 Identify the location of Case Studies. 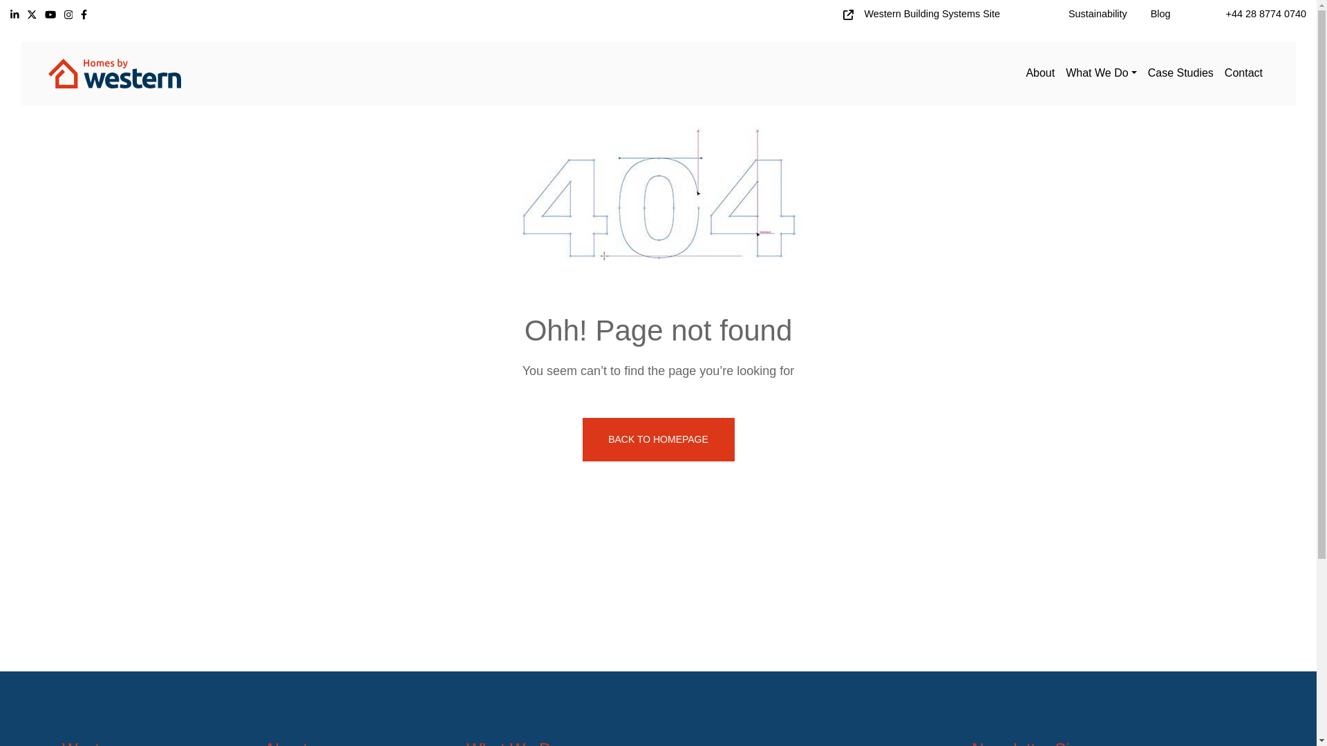
(1180, 73).